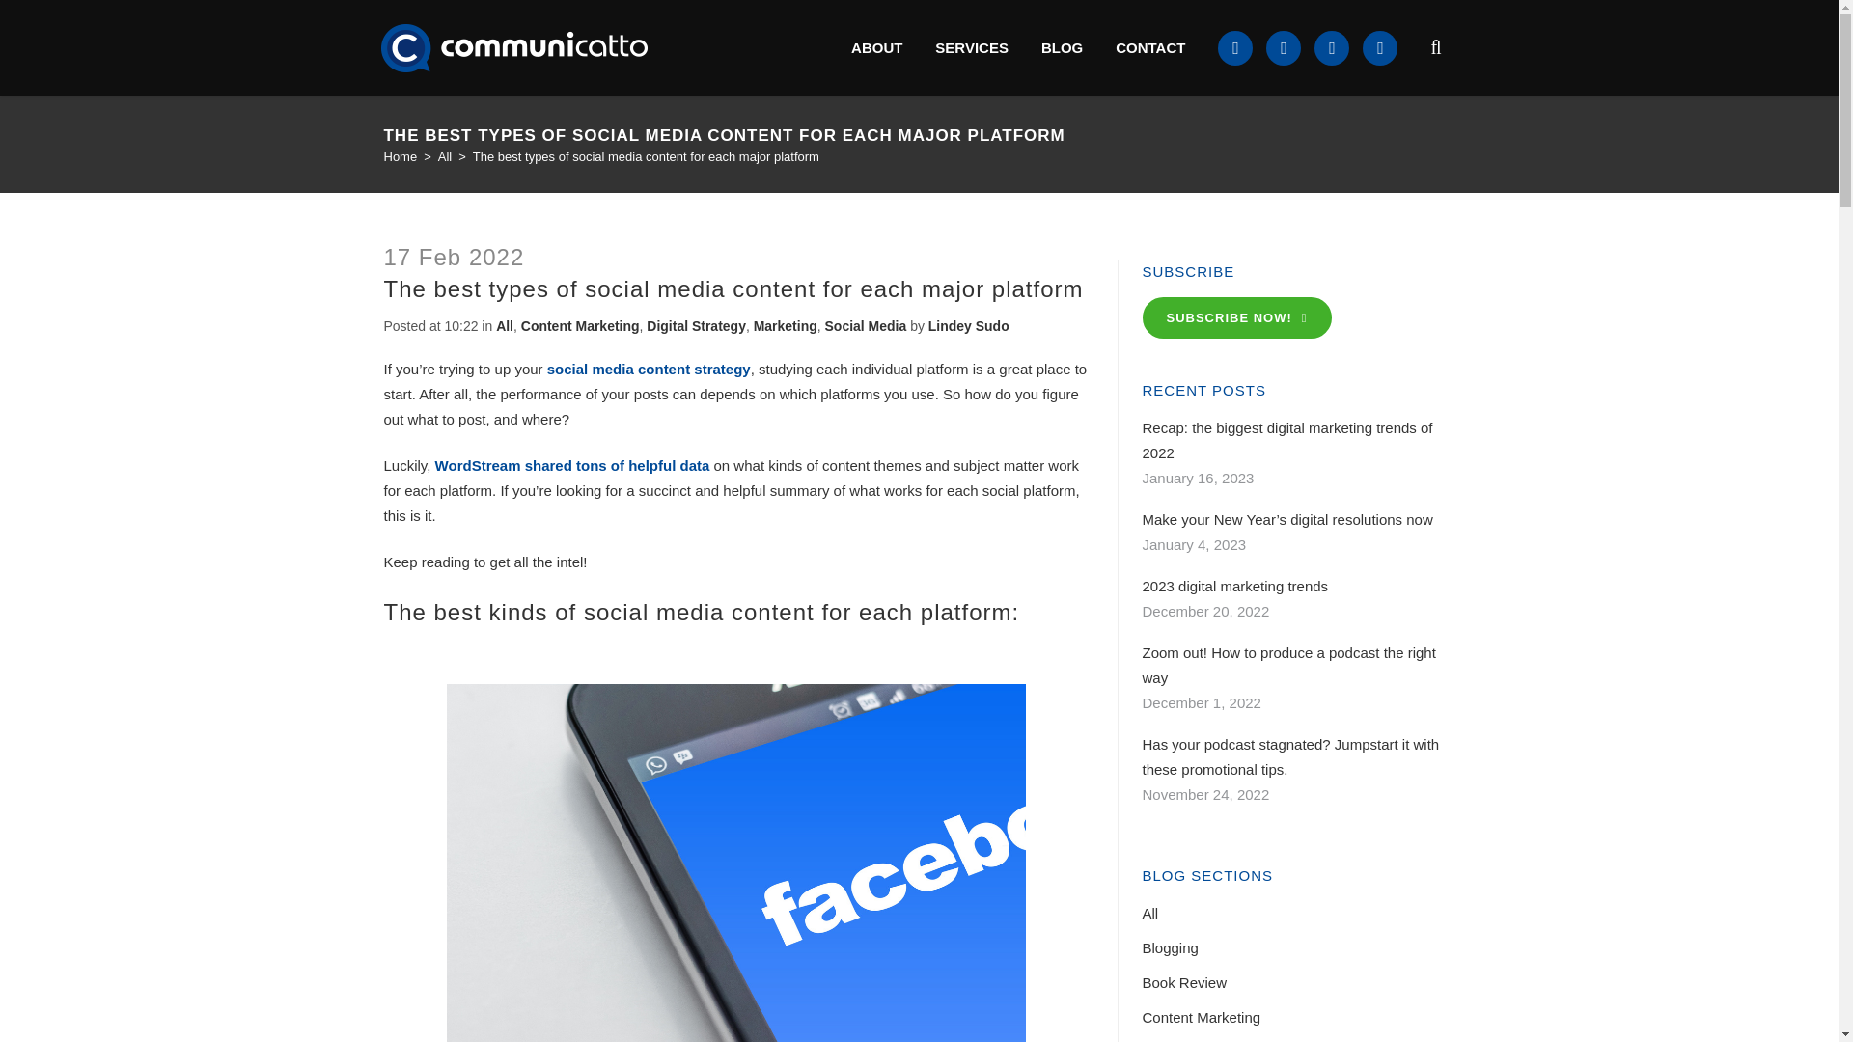  Describe the element at coordinates (969, 326) in the screenshot. I see `Posts by Lindey Sudo` at that location.